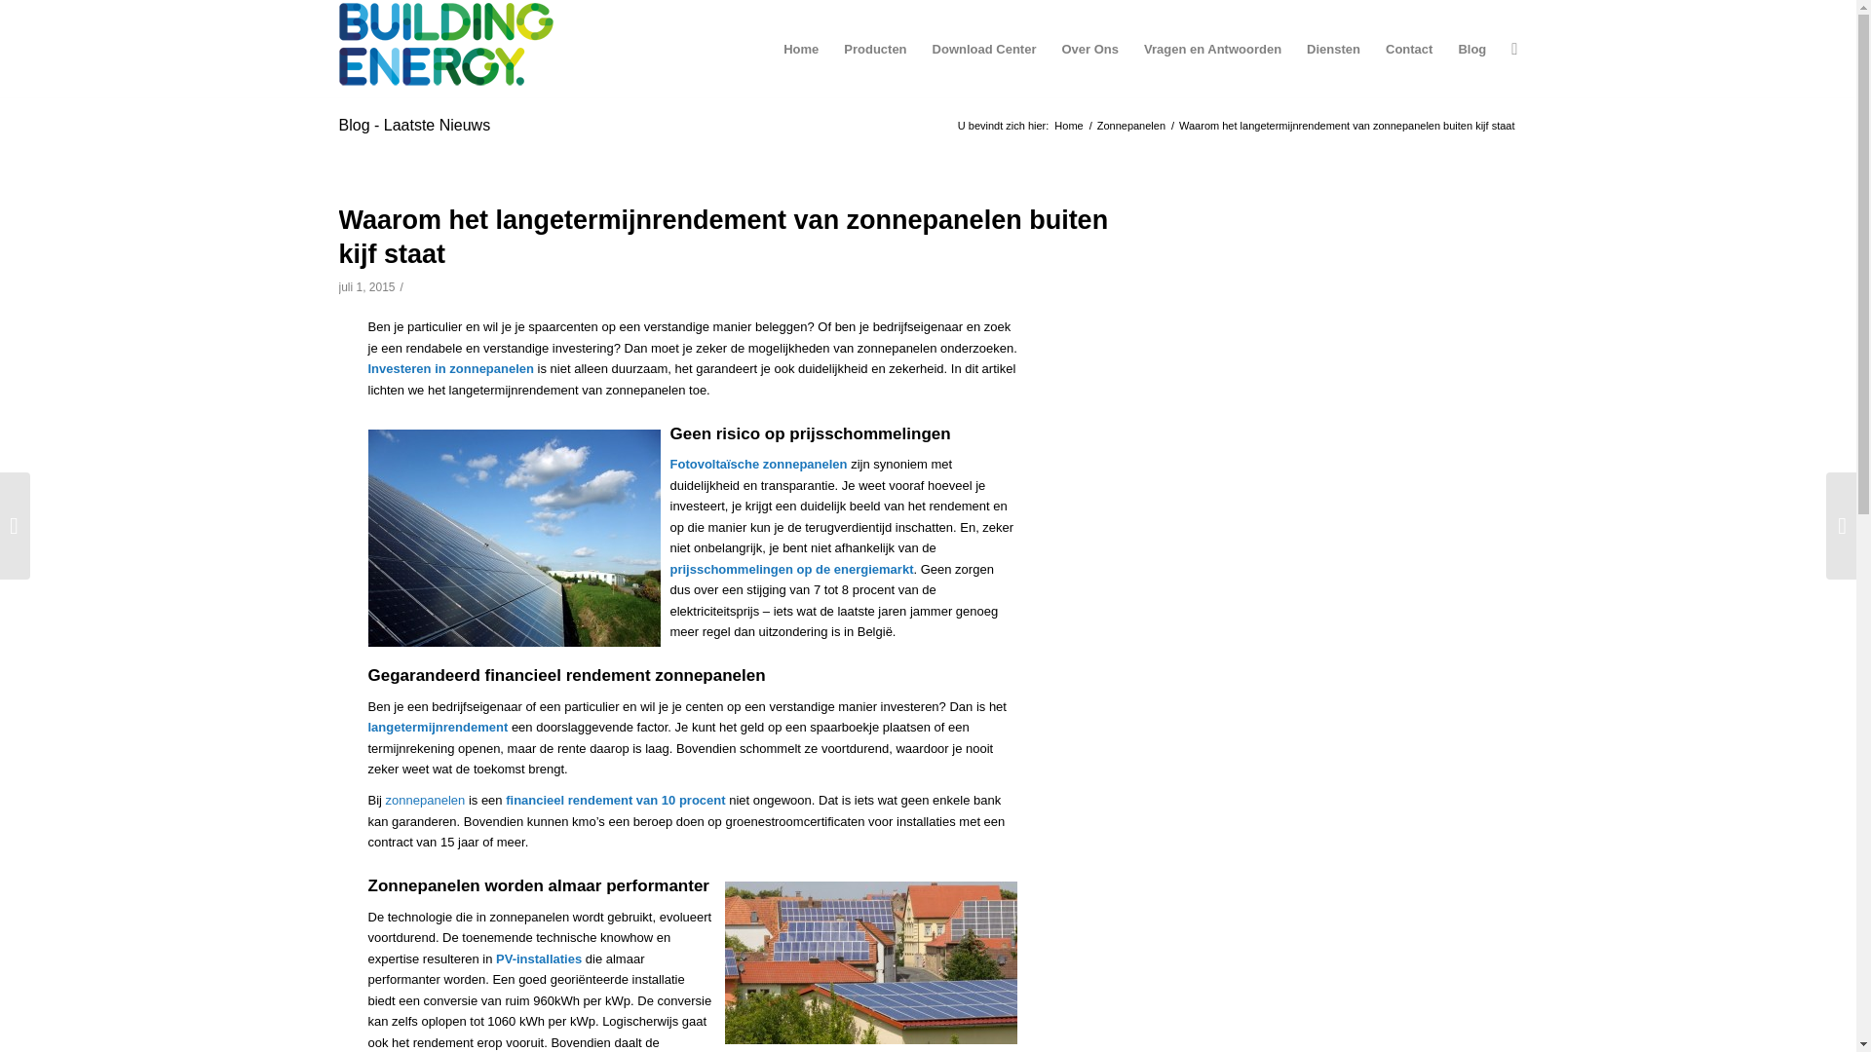 This screenshot has width=1871, height=1052. Describe the element at coordinates (1333, 50) in the screenshot. I see `Diensten` at that location.